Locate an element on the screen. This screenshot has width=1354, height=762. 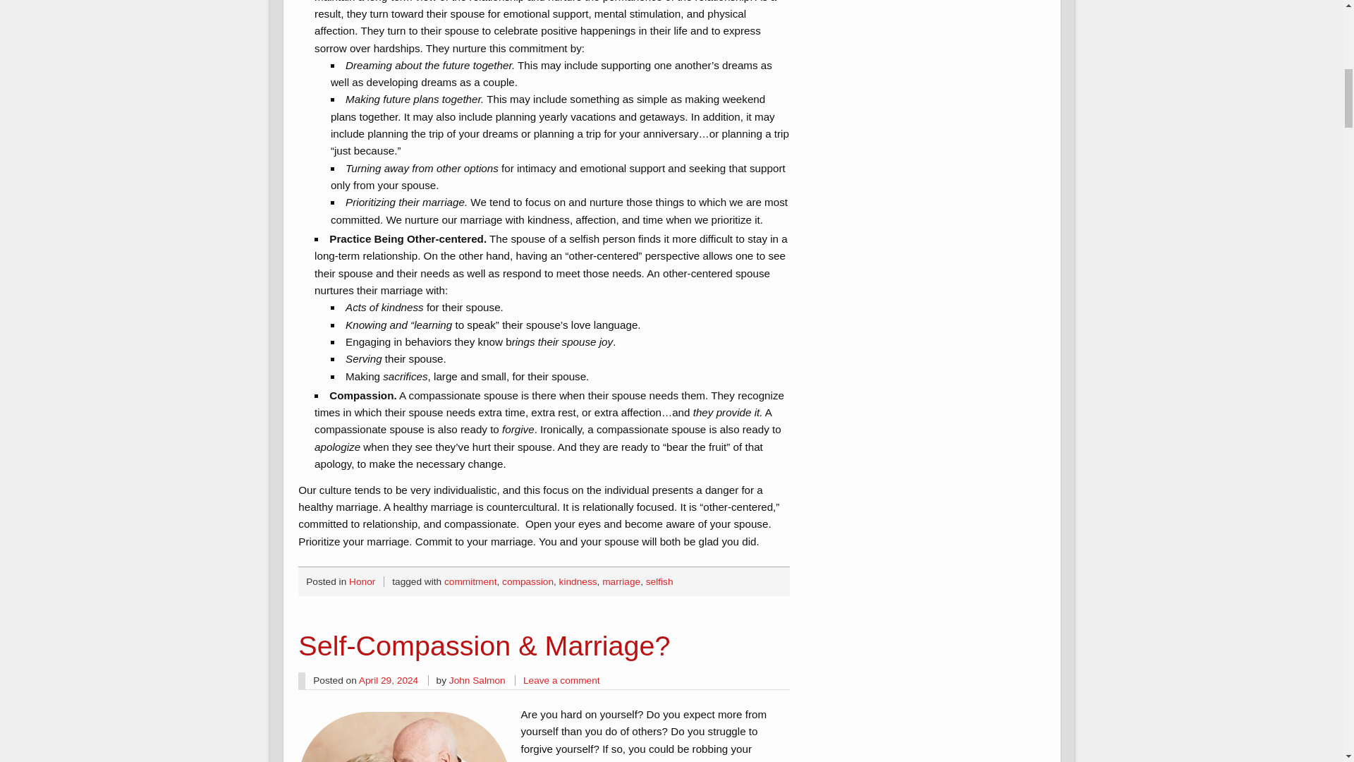
kindness is located at coordinates (578, 581).